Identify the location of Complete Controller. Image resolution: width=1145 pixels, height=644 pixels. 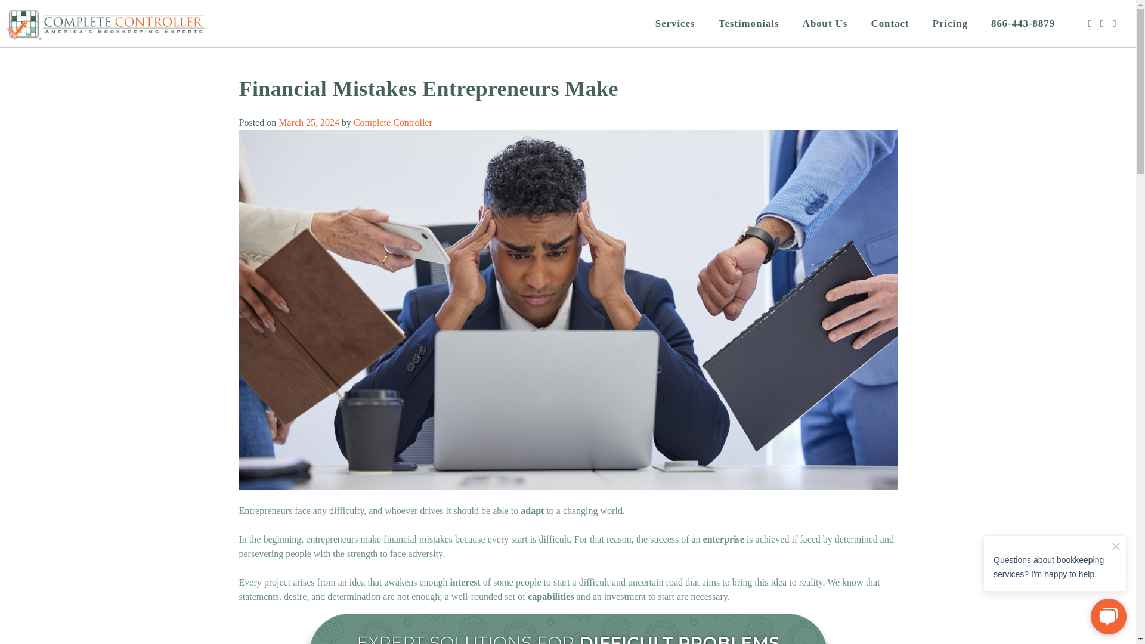
(393, 122).